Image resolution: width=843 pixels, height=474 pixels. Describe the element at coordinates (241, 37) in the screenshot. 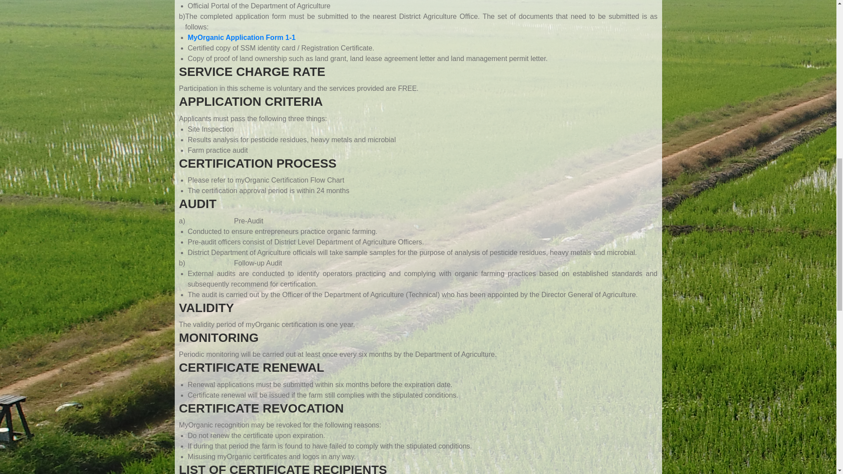

I see `MyOrganic Application Form 1-1` at that location.